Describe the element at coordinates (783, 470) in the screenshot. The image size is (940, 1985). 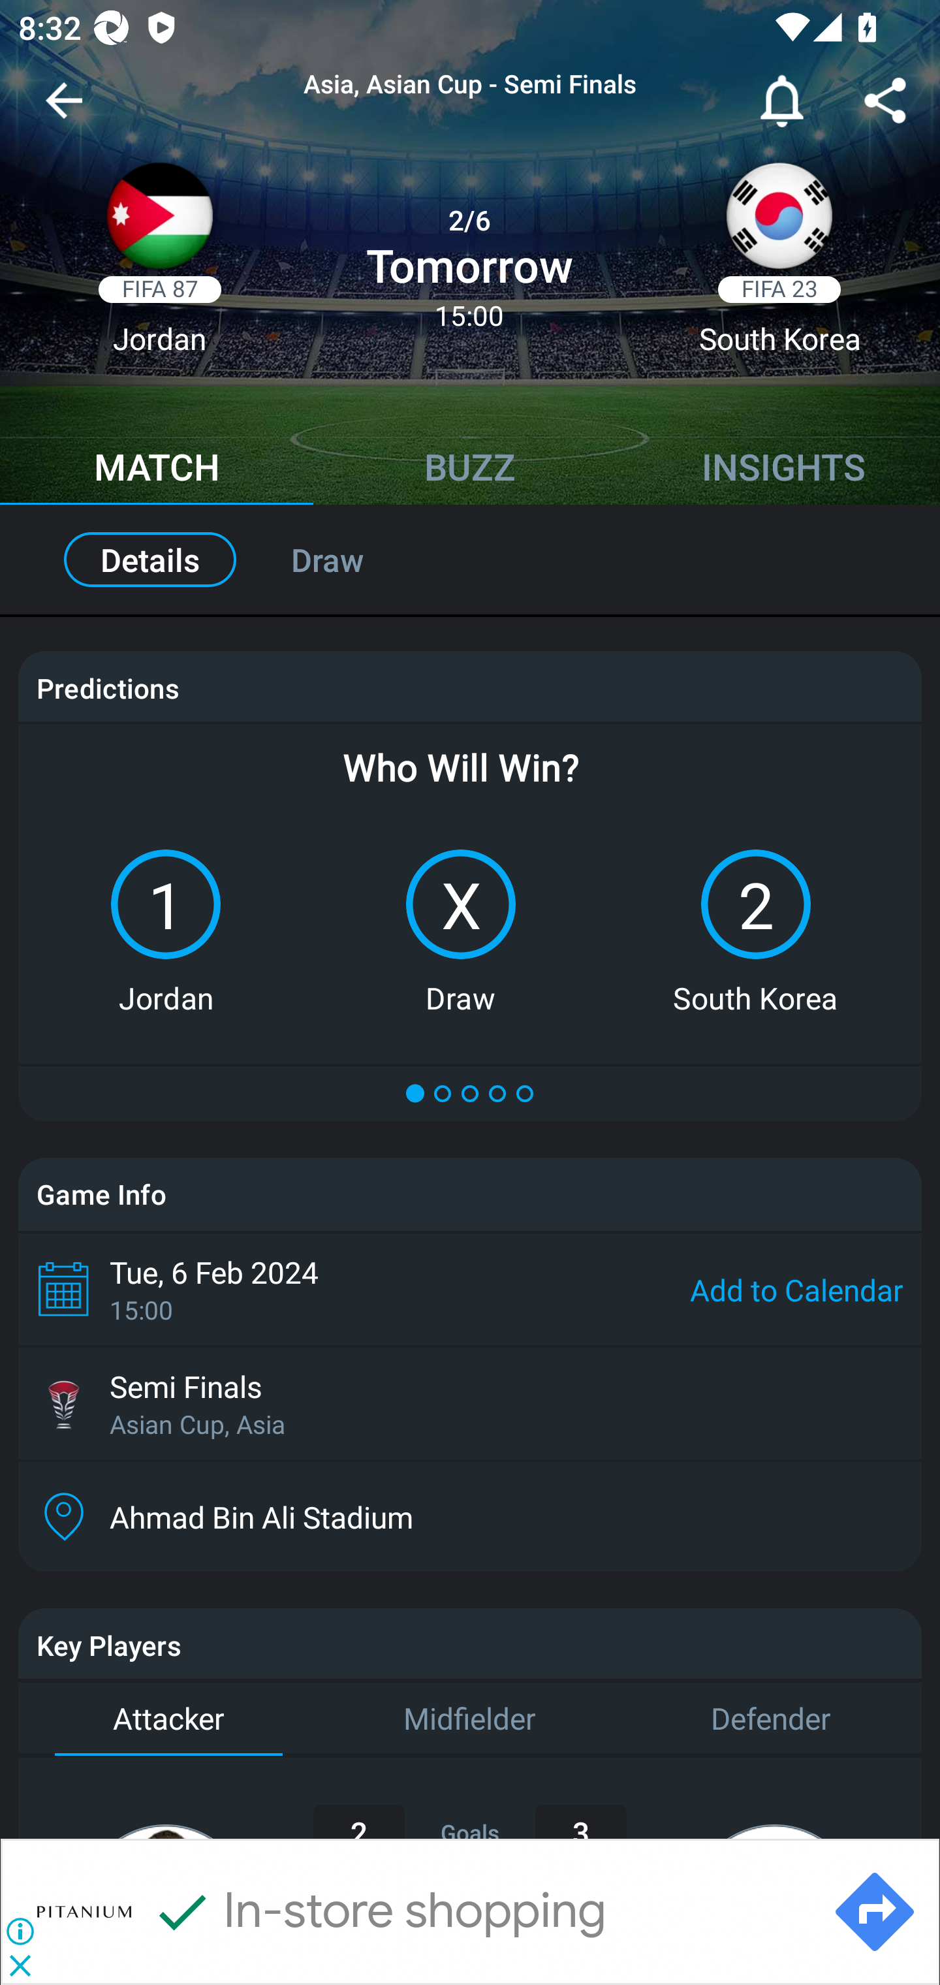
I see `INSIGHTS` at that location.